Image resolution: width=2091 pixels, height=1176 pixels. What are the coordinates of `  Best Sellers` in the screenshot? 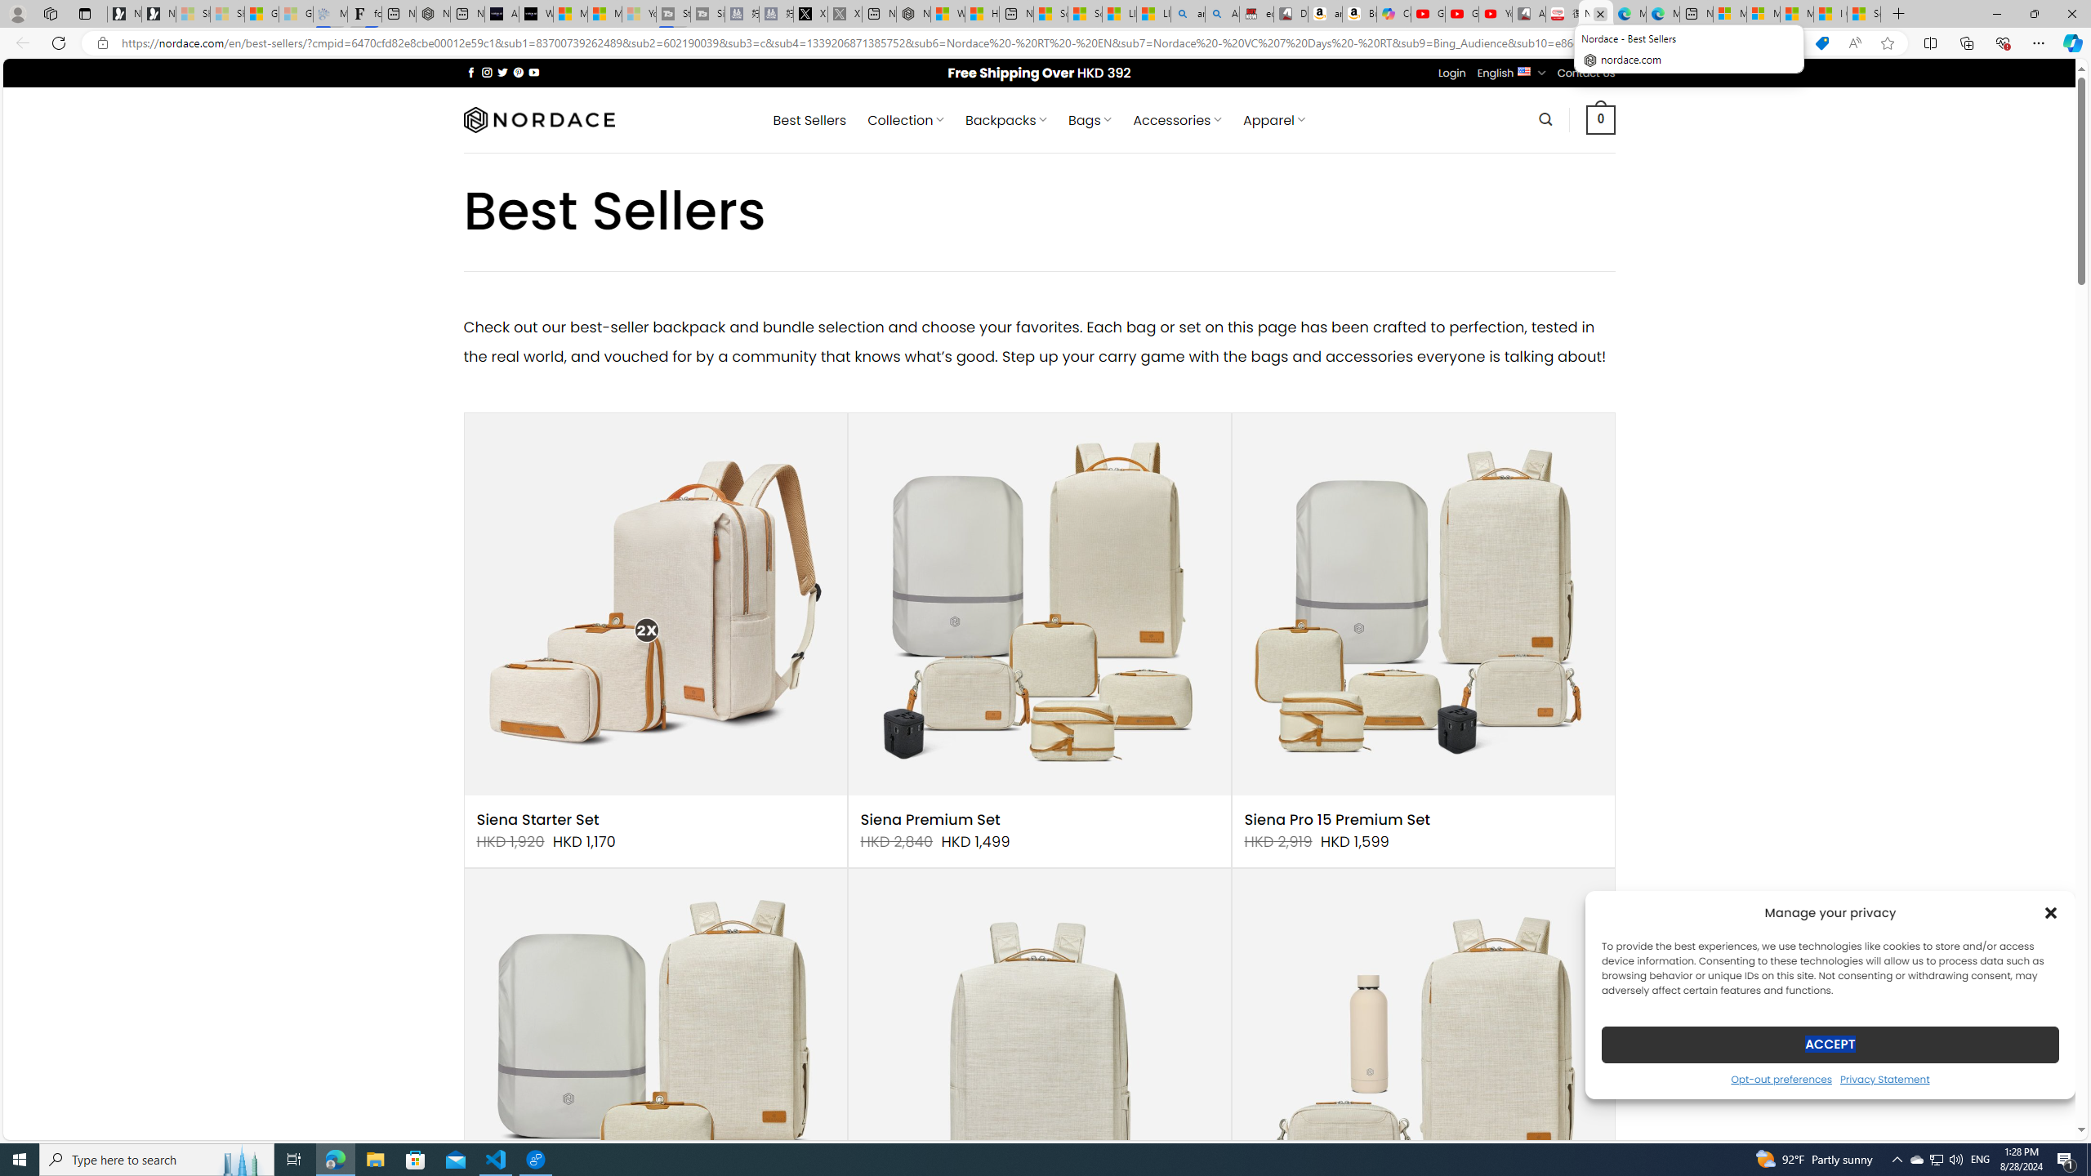 It's located at (810, 120).